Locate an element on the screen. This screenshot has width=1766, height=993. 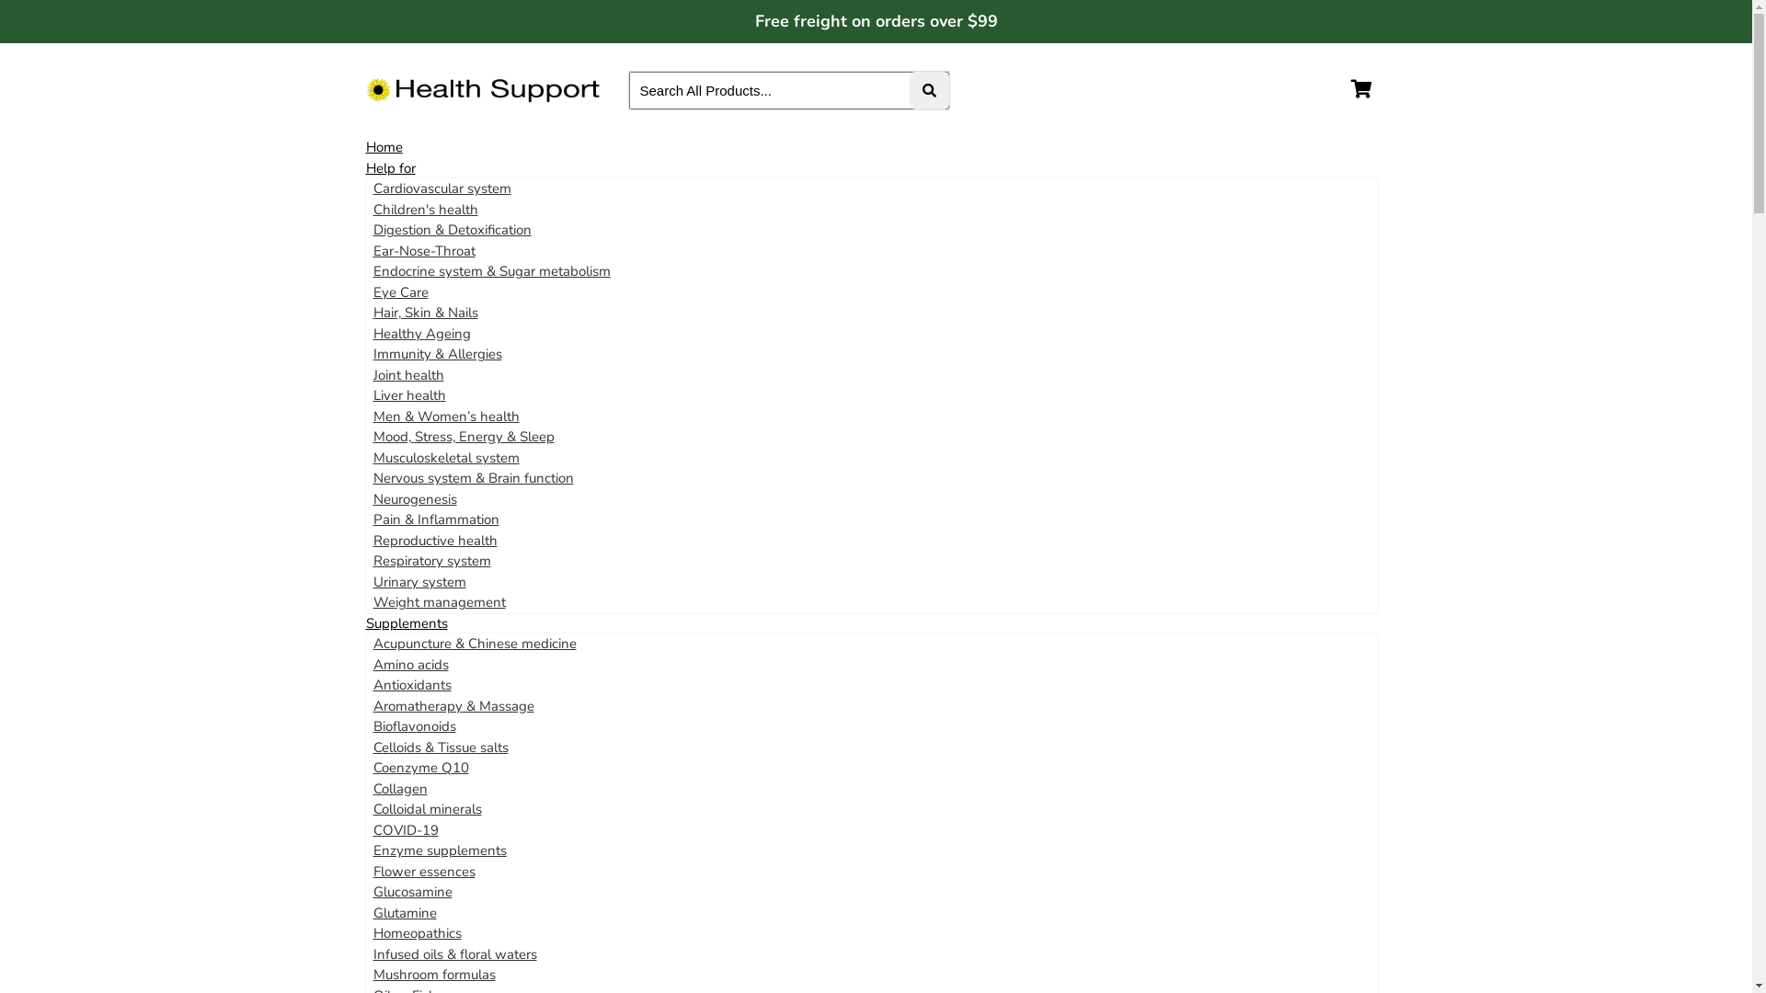
Aromatherapy & Massage is located at coordinates (454, 706).